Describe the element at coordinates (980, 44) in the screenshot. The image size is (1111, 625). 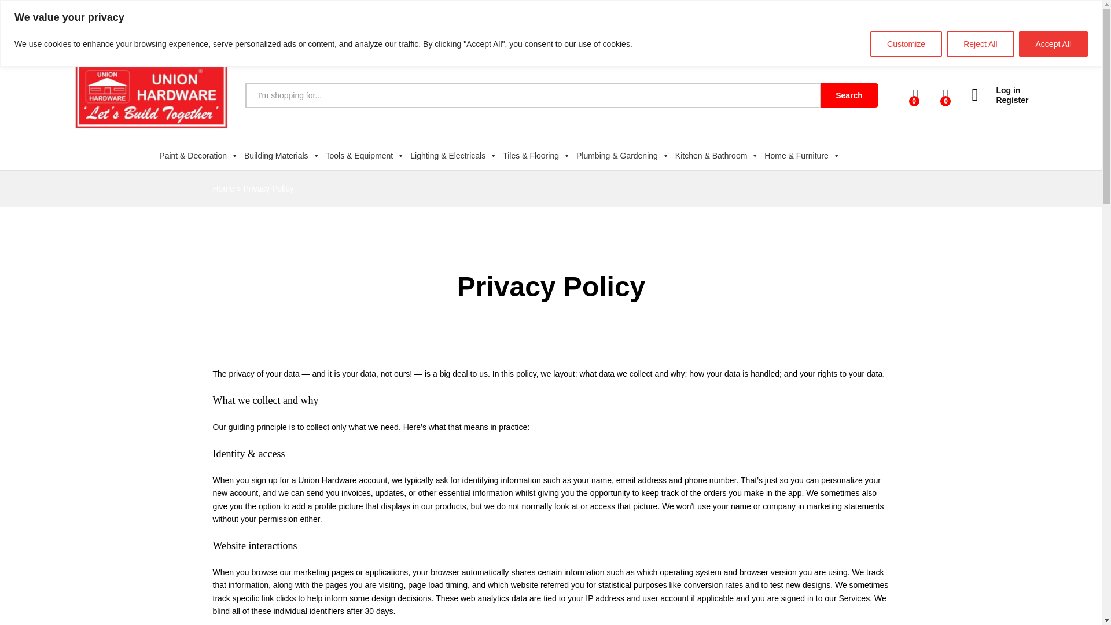
I see `Reject All` at that location.